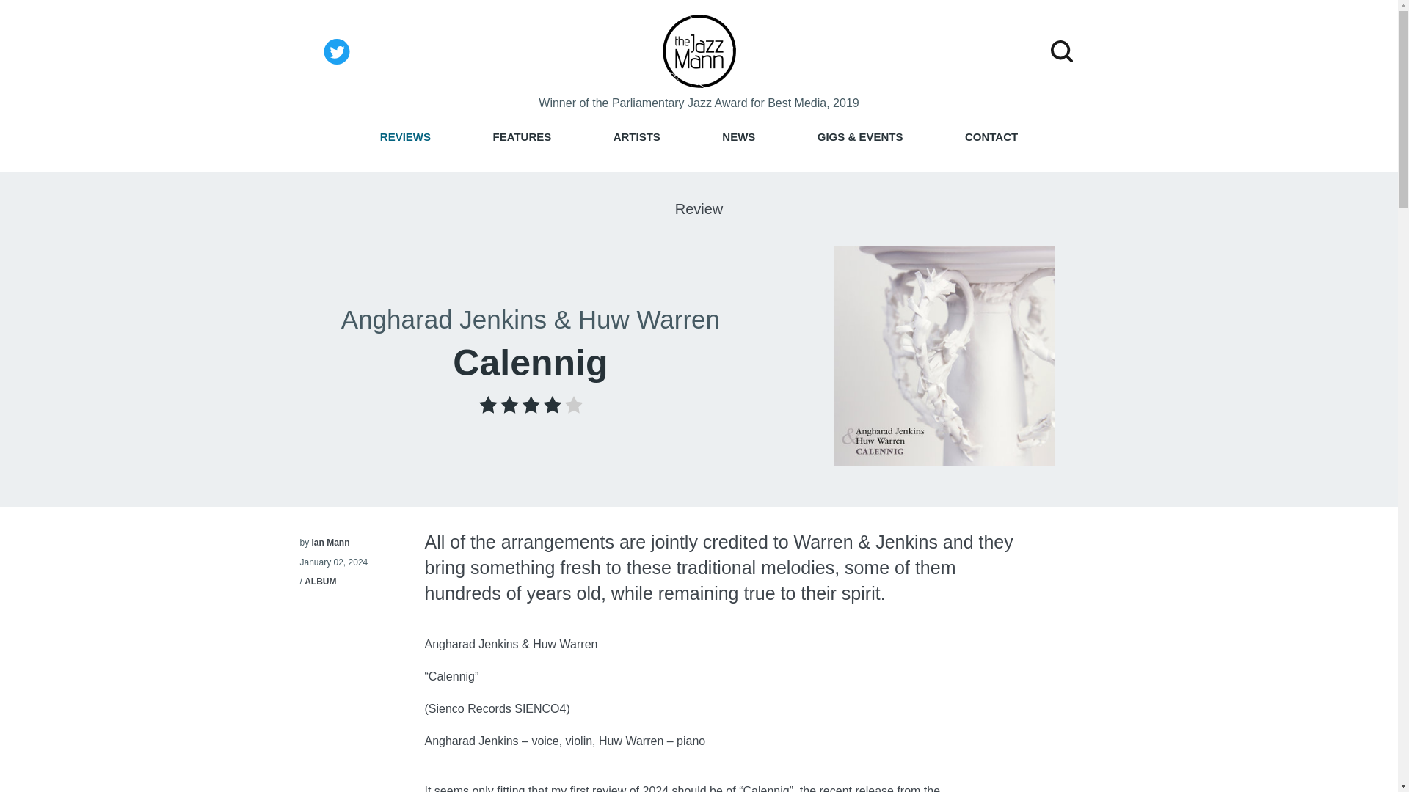 This screenshot has height=792, width=1409. Describe the element at coordinates (738, 136) in the screenshot. I see `NEWS` at that location.